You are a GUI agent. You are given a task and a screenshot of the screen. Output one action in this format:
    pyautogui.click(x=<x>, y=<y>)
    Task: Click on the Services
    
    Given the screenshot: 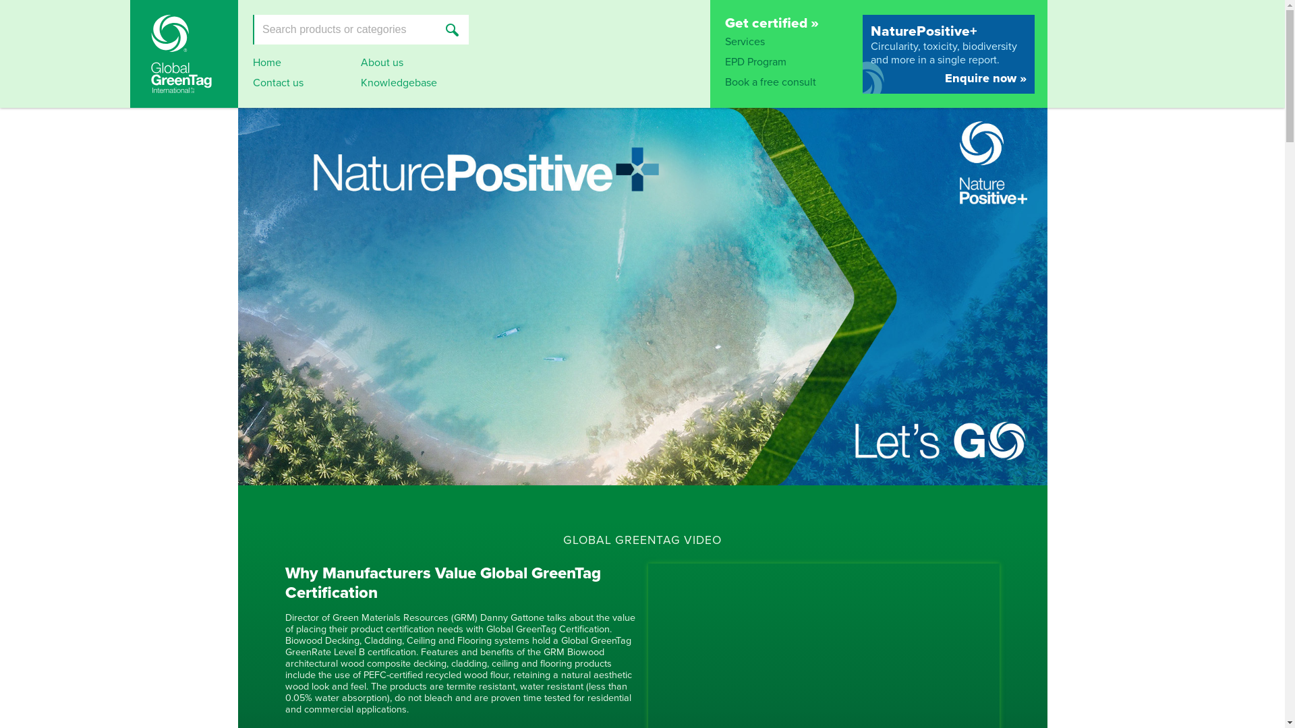 What is the action you would take?
    pyautogui.click(x=745, y=42)
    